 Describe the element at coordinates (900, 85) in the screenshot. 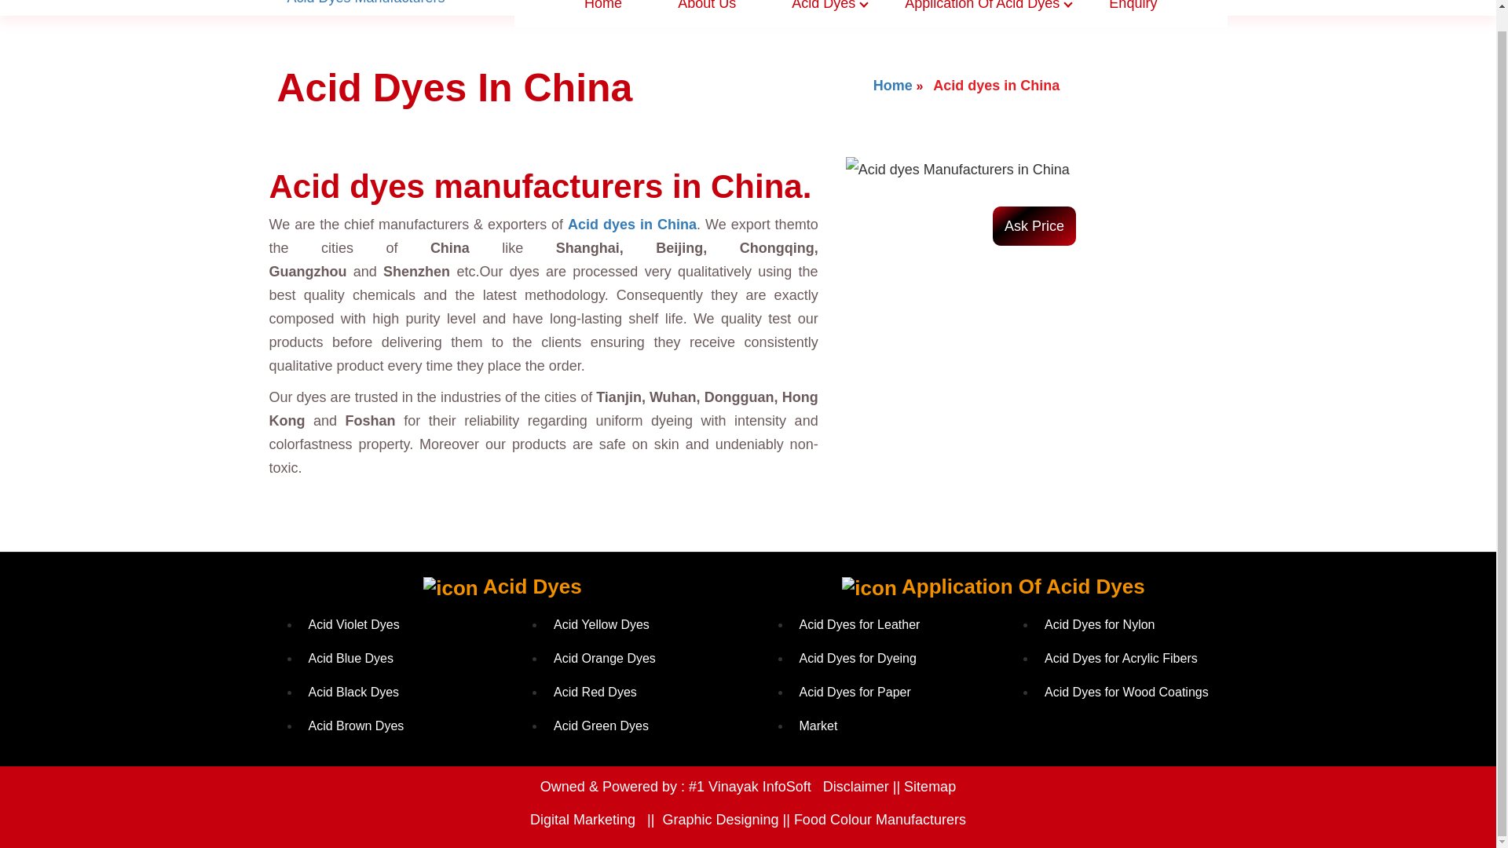

I see `Home` at that location.